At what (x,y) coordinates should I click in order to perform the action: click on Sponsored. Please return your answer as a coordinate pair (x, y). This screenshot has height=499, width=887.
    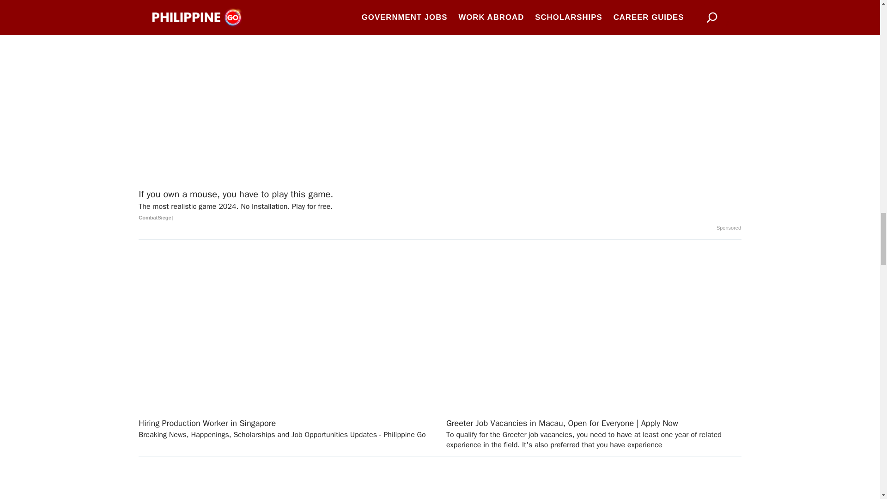
    Looking at the image, I should click on (729, 228).